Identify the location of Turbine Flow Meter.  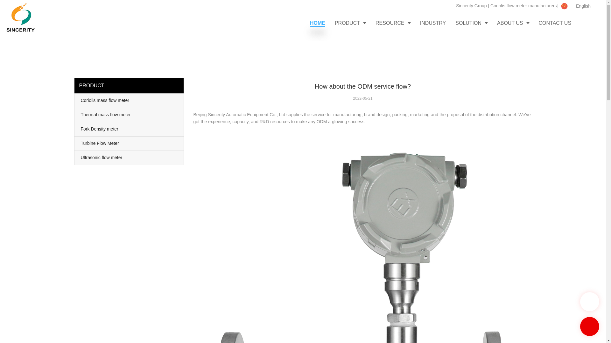
(129, 144).